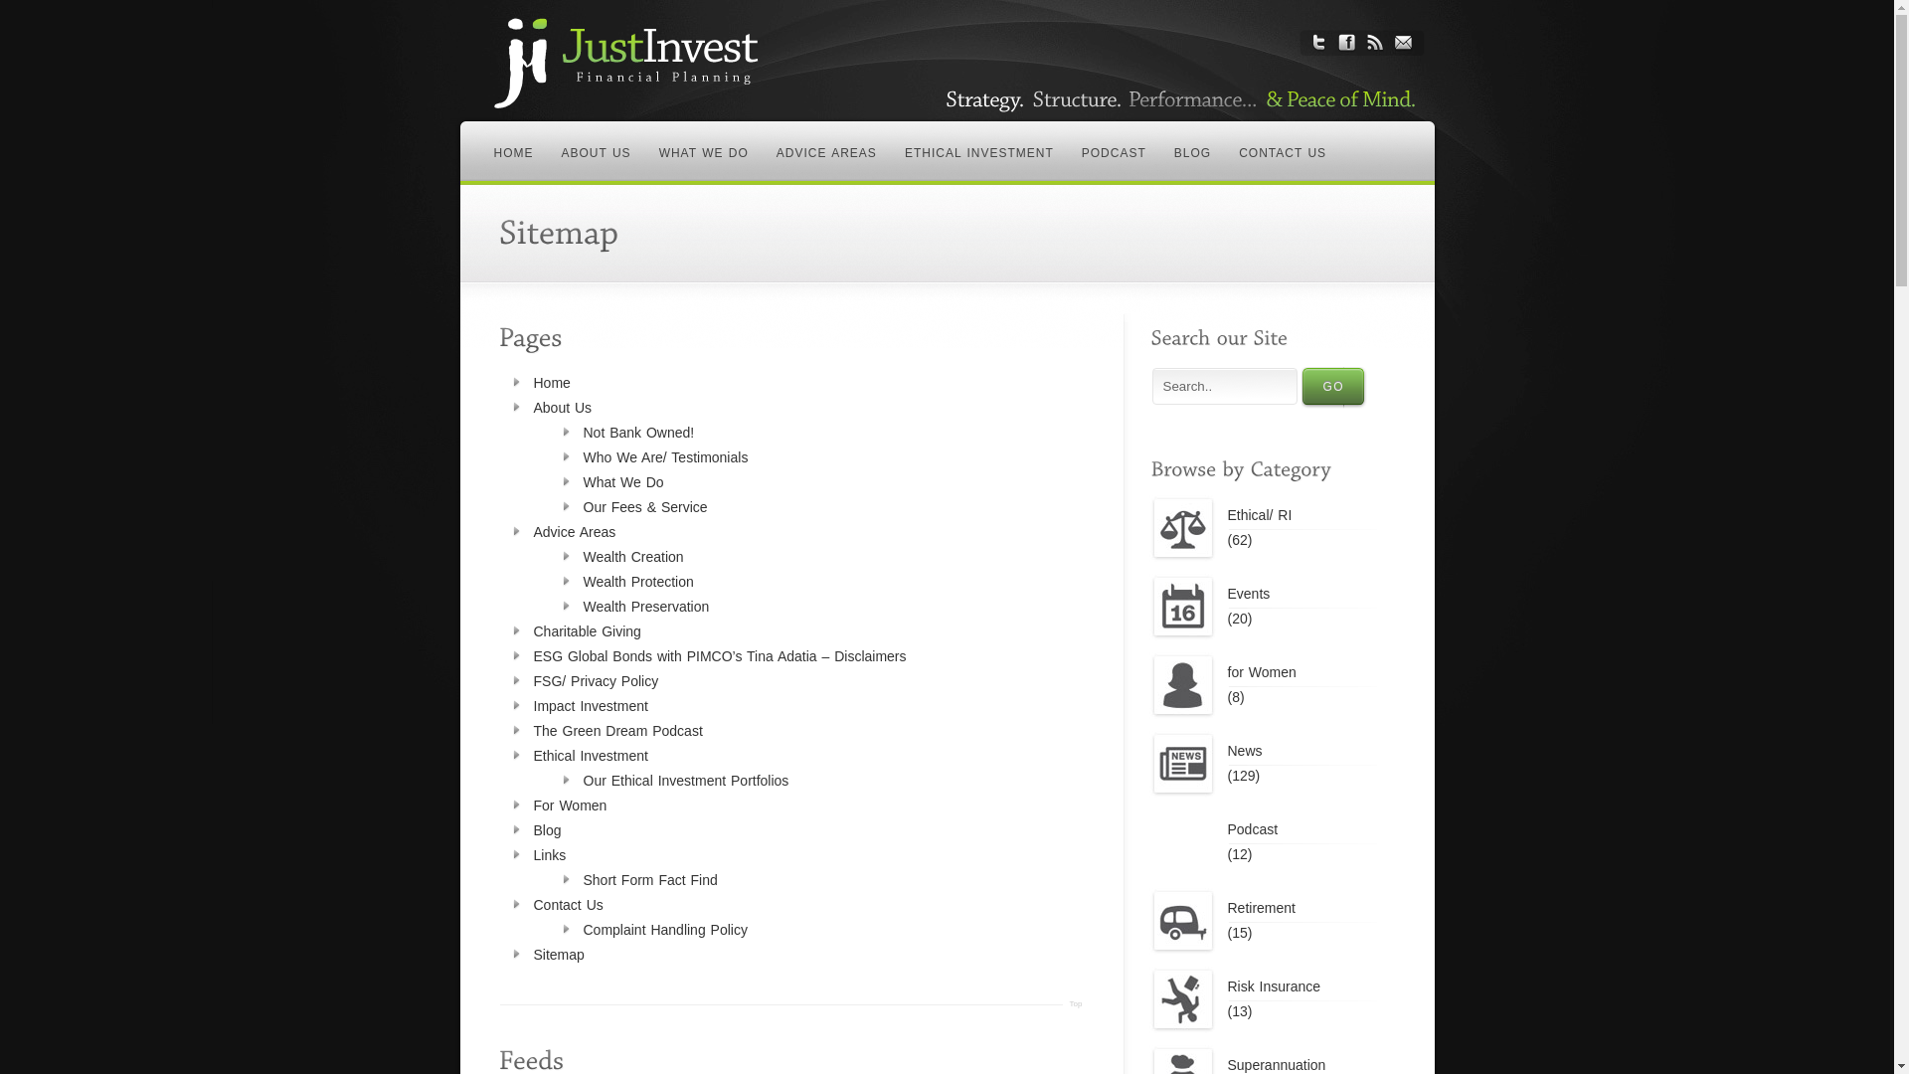 The width and height of the screenshot is (1909, 1074). I want to click on Ethical Investment, so click(591, 756).